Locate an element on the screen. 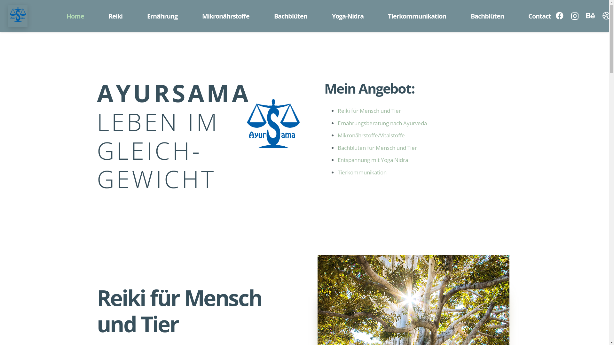 The height and width of the screenshot is (345, 614). Home is located at coordinates (75, 16).